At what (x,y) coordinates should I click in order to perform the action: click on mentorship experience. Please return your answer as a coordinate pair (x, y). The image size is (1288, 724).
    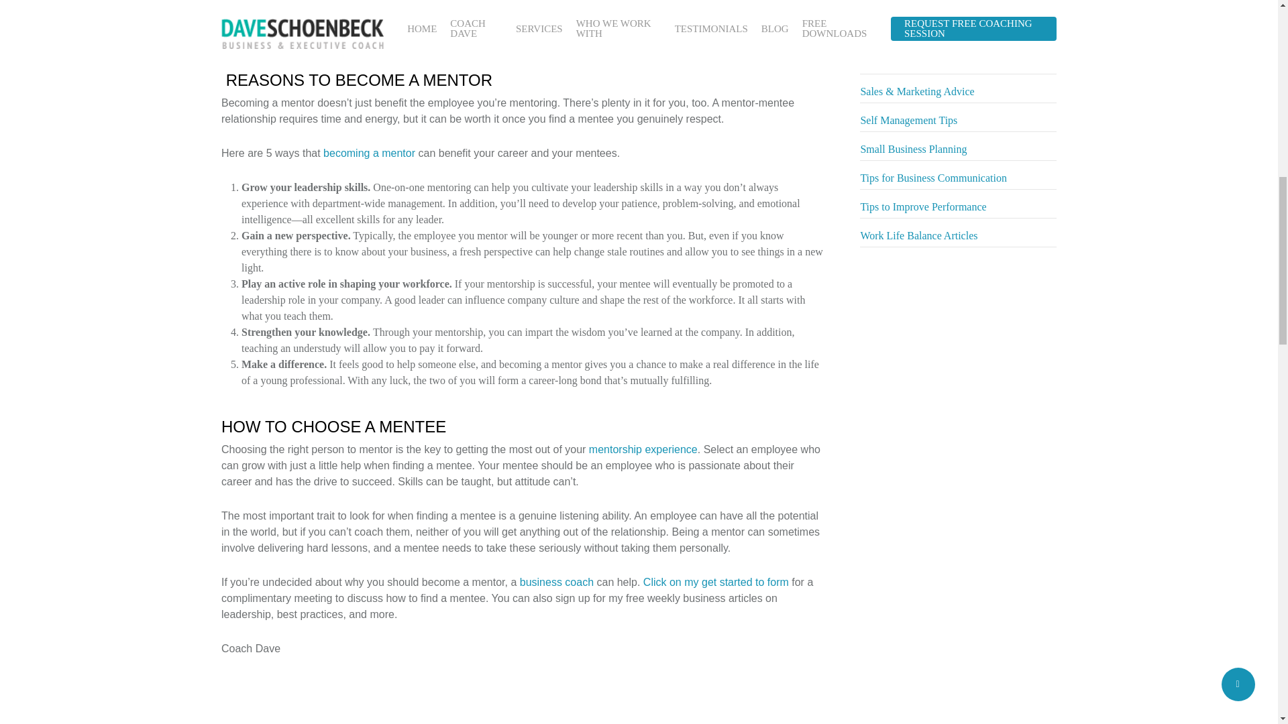
    Looking at the image, I should click on (643, 449).